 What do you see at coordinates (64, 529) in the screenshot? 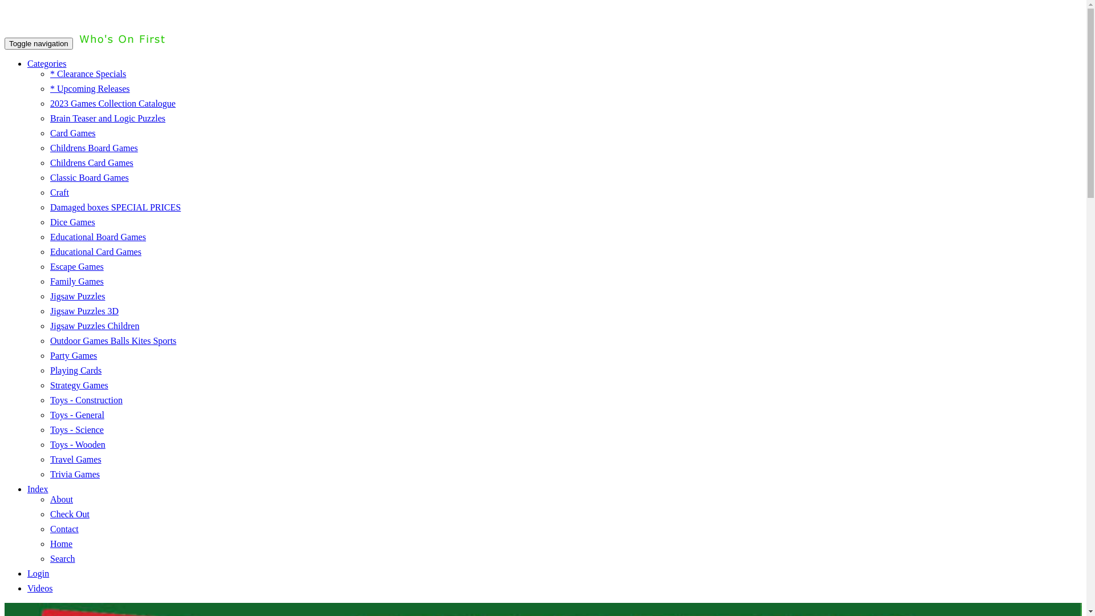
I see `Contact` at bounding box center [64, 529].